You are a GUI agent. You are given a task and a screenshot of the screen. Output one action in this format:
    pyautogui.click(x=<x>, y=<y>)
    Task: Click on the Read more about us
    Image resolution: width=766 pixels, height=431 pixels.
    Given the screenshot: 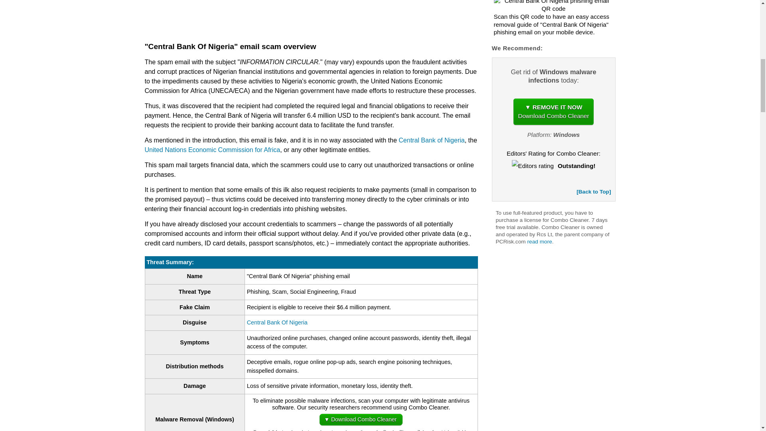 What is the action you would take?
    pyautogui.click(x=540, y=242)
    